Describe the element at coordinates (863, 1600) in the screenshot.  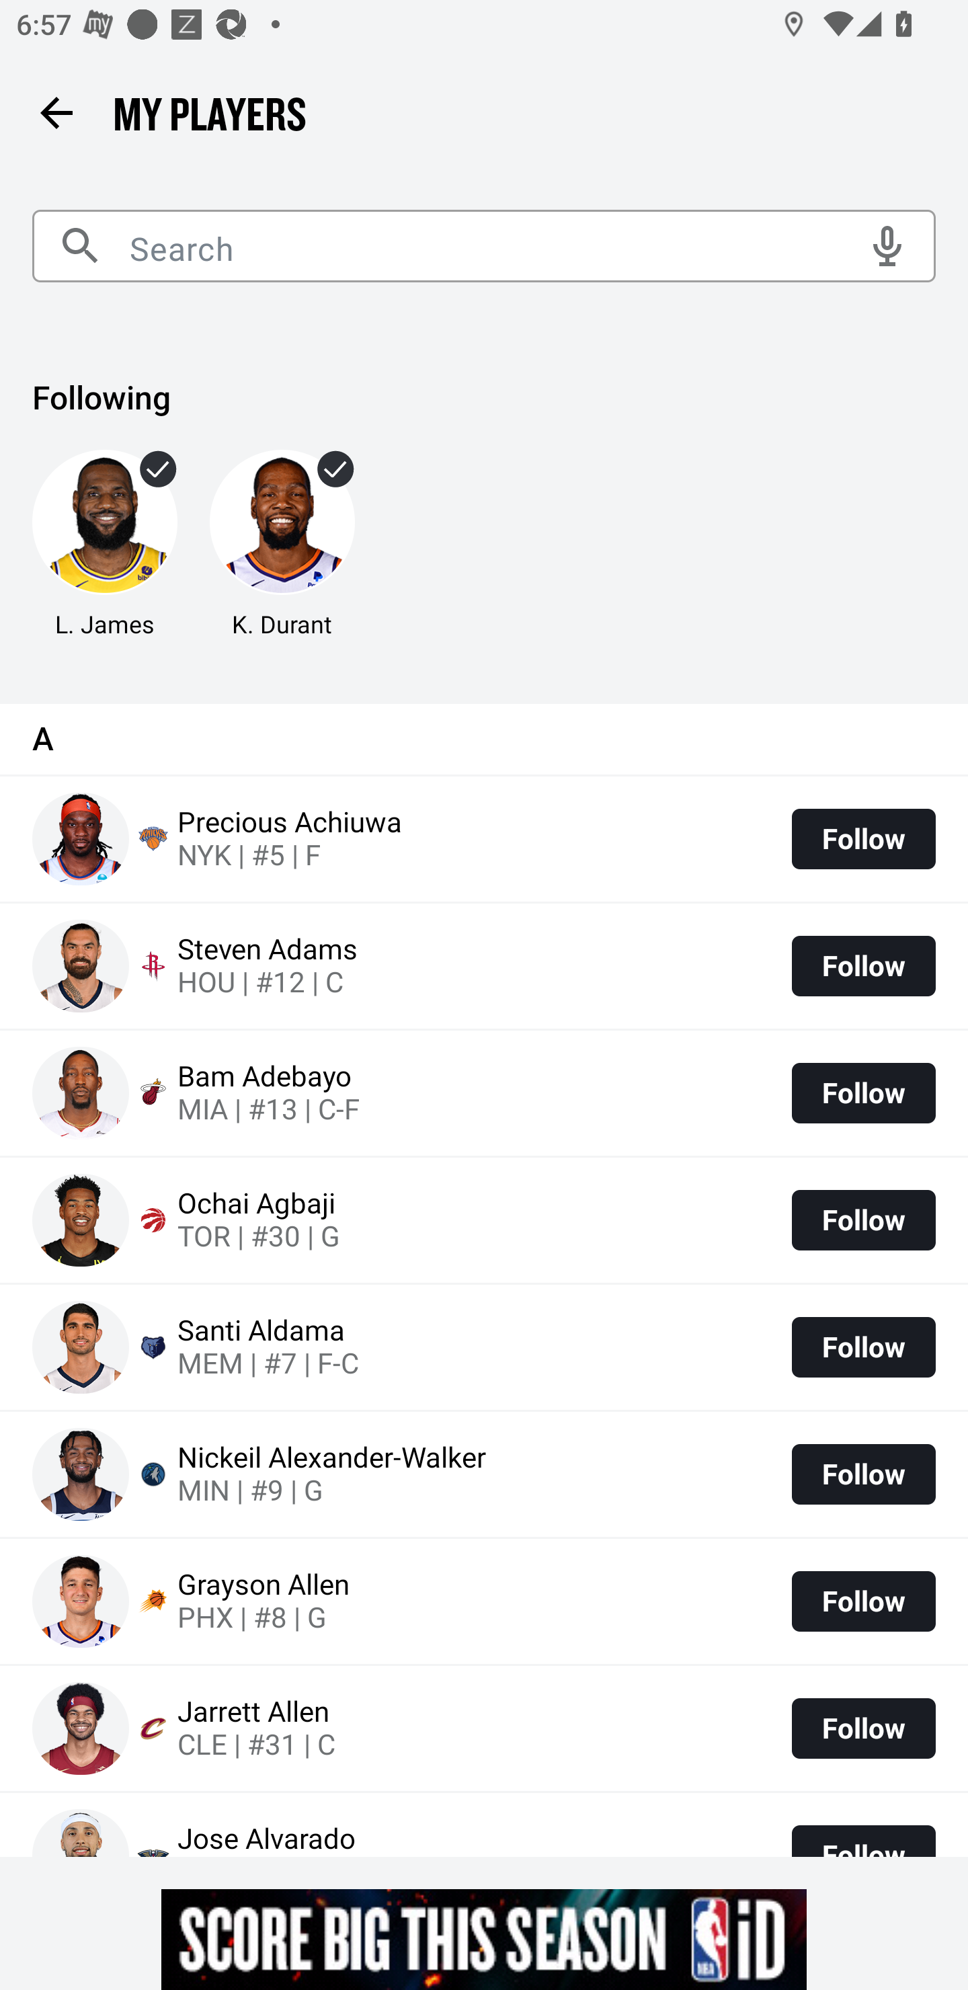
I see `Follow` at that location.